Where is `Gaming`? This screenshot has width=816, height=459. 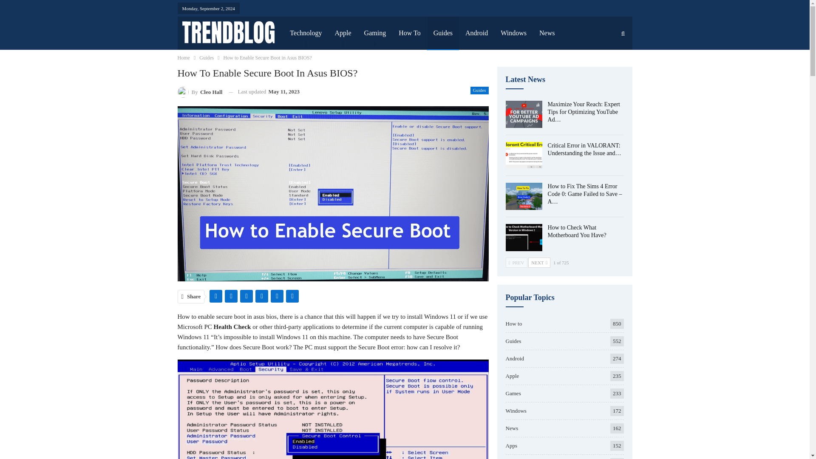 Gaming is located at coordinates (375, 33).